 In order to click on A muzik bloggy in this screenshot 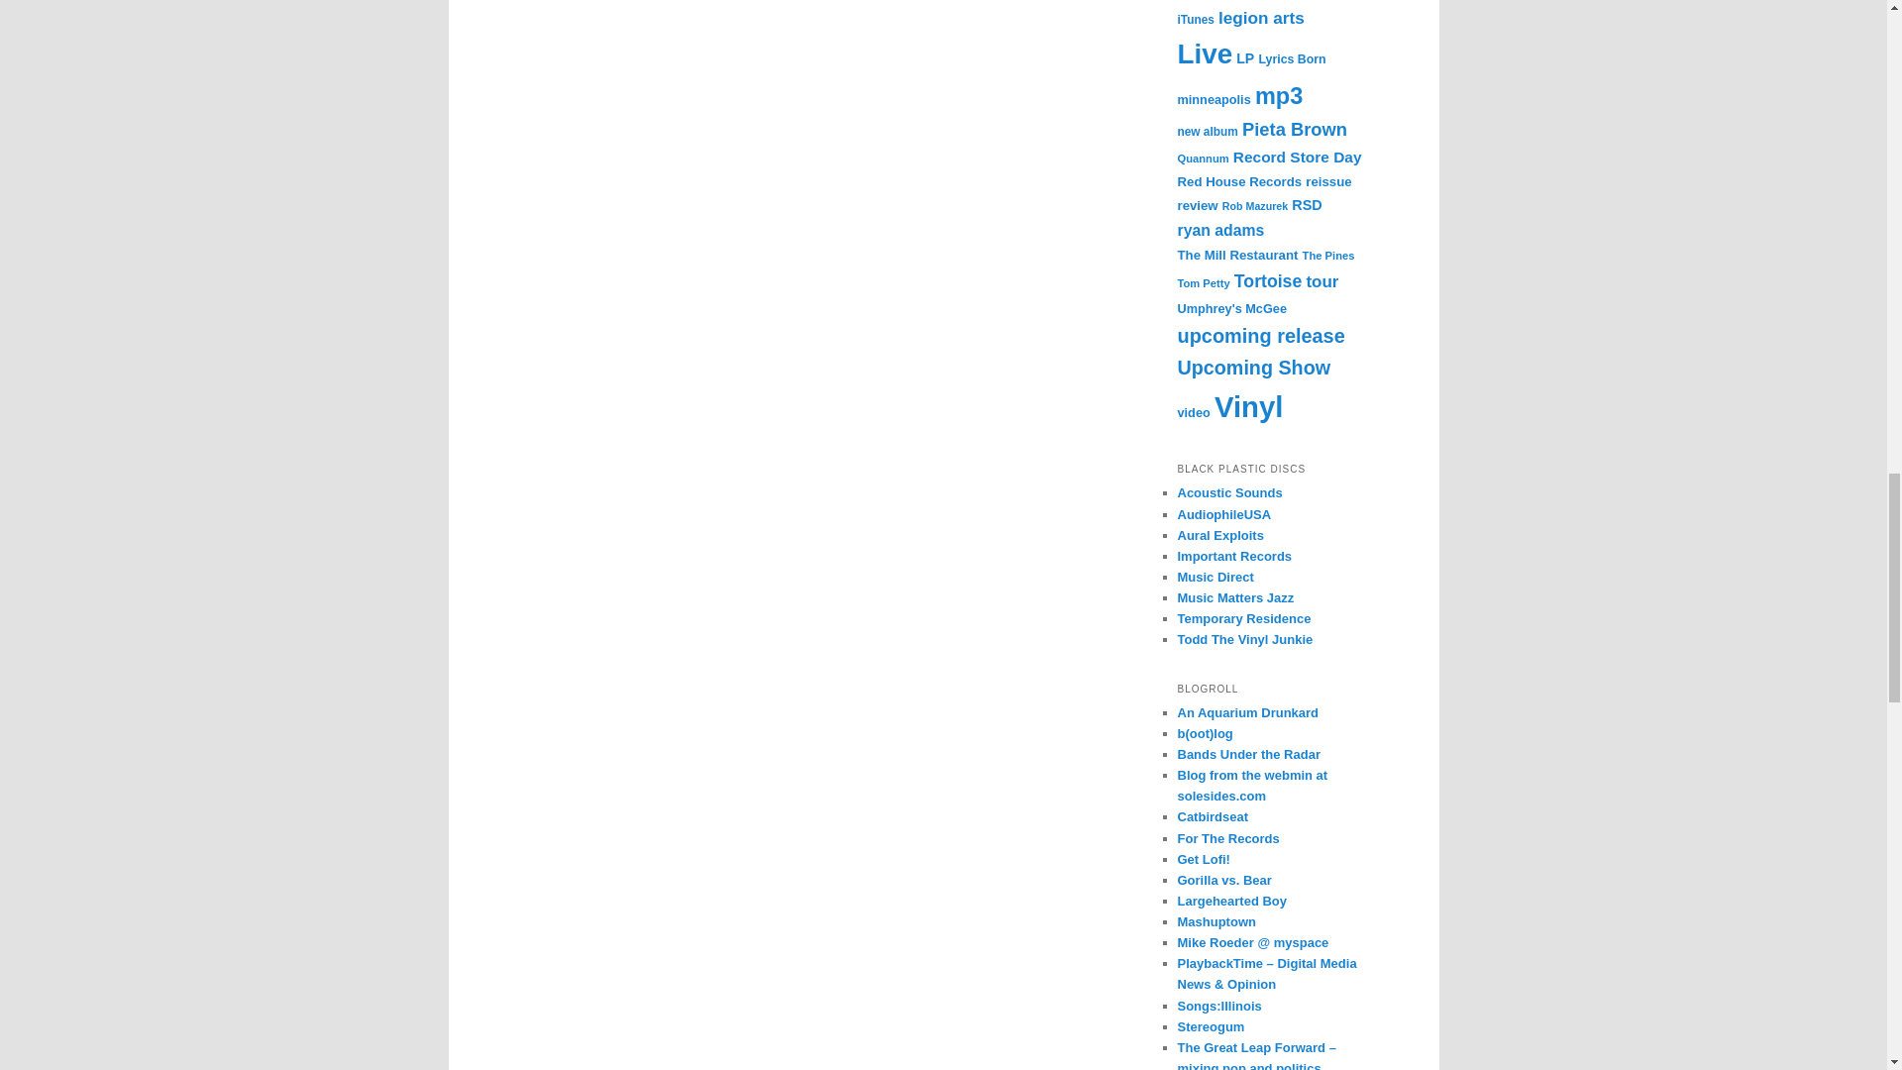, I will do `click(1223, 880)`.